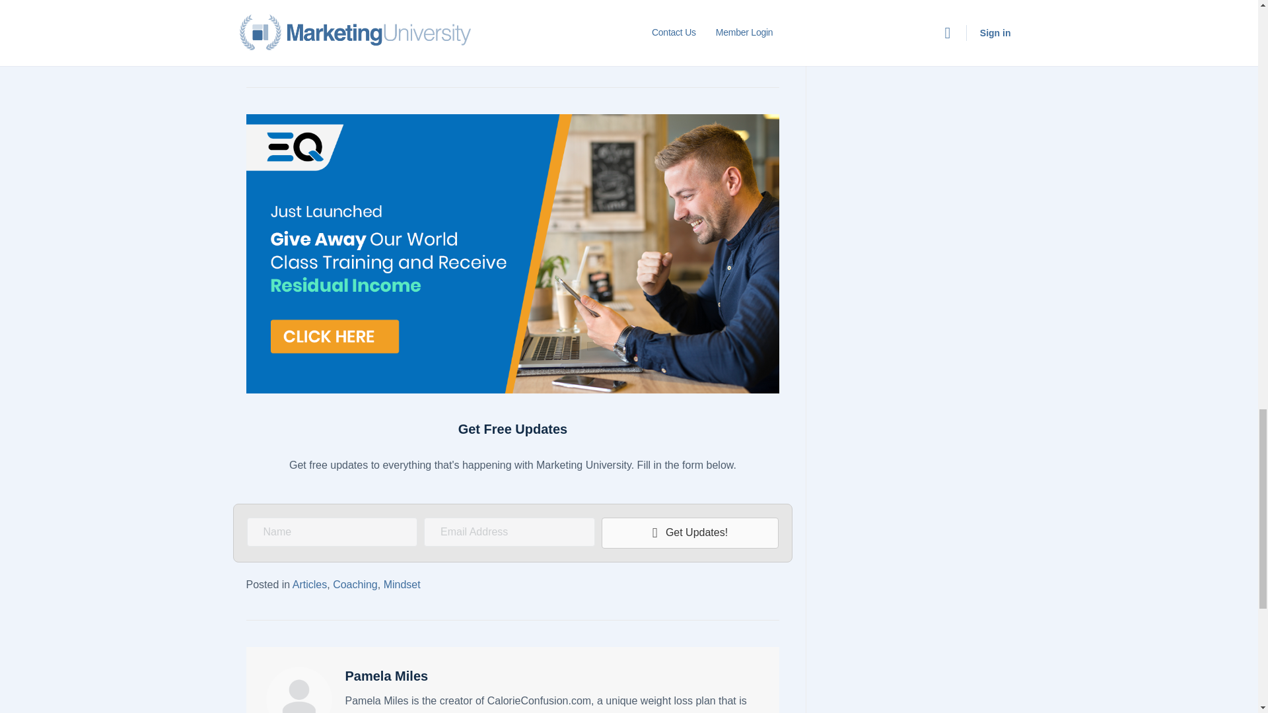 The width and height of the screenshot is (1268, 713). Describe the element at coordinates (329, 21) in the screenshot. I see `Click Here For Part One` at that location.